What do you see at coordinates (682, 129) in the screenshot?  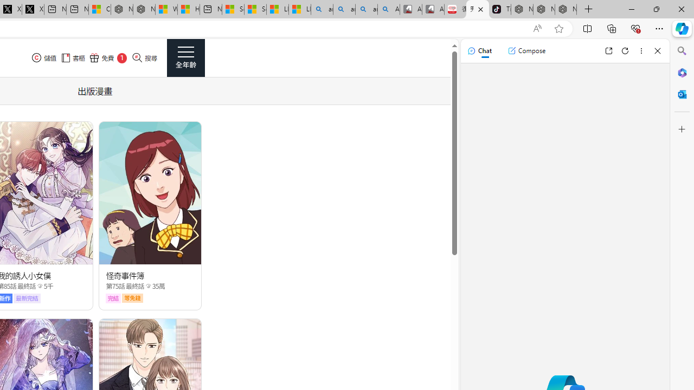 I see `Customize` at bounding box center [682, 129].